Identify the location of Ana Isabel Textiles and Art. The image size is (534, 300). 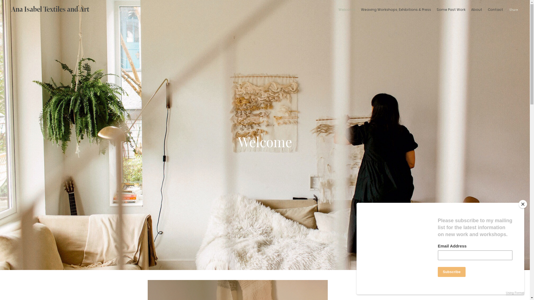
(50, 9).